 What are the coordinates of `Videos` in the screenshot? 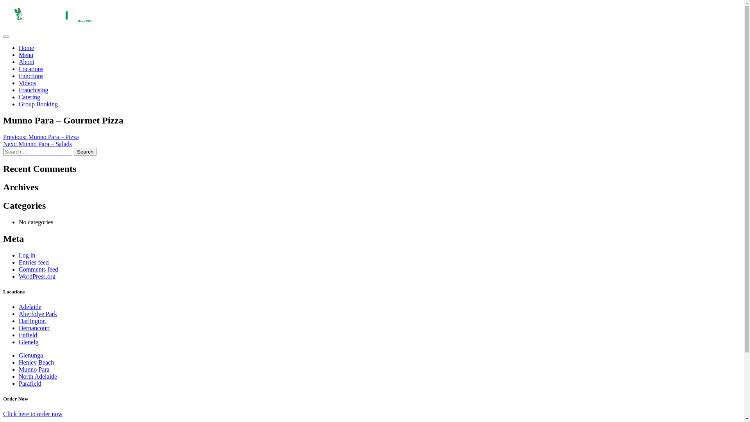 It's located at (27, 83).